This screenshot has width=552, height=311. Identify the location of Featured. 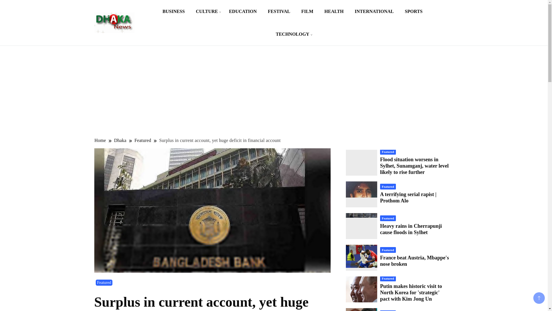
(143, 140).